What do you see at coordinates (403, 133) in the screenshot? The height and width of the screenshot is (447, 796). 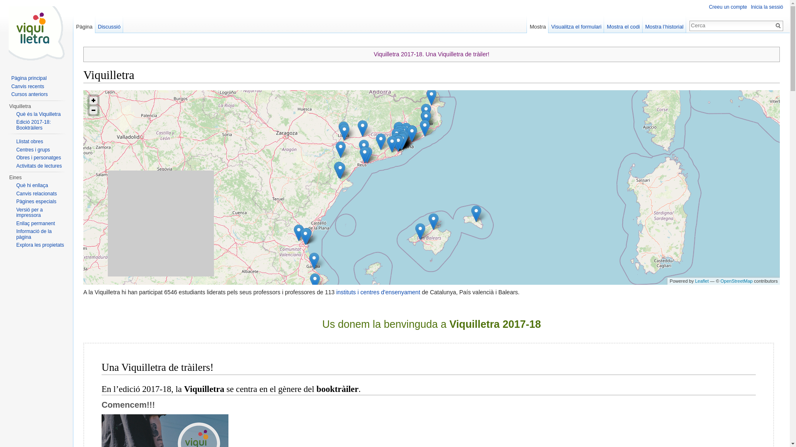 I see `Gallecs` at bounding box center [403, 133].